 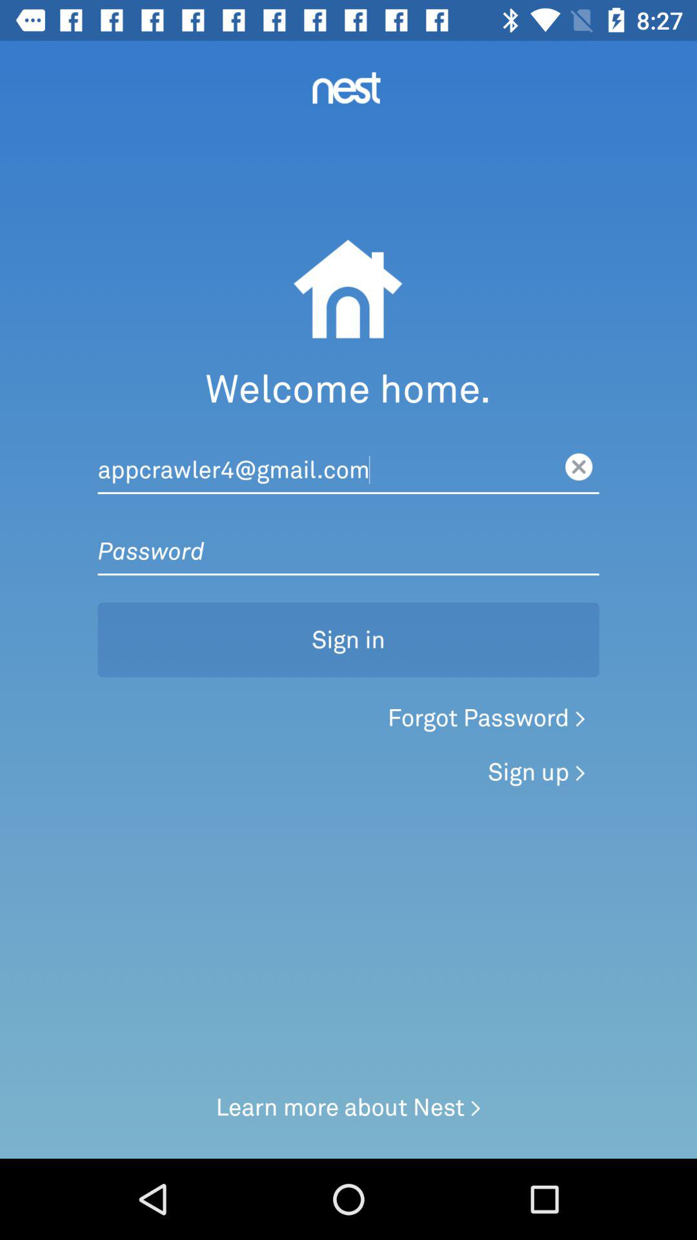 What do you see at coordinates (537, 772) in the screenshot?
I see `select the sign up option` at bounding box center [537, 772].